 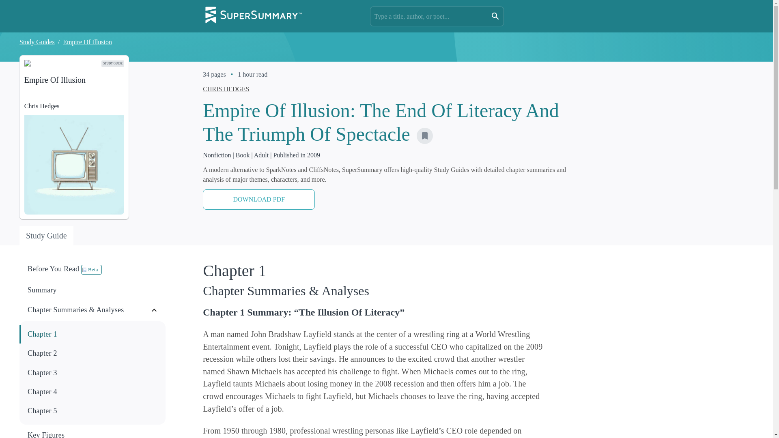 I want to click on Go to homepage, so click(x=46, y=235).